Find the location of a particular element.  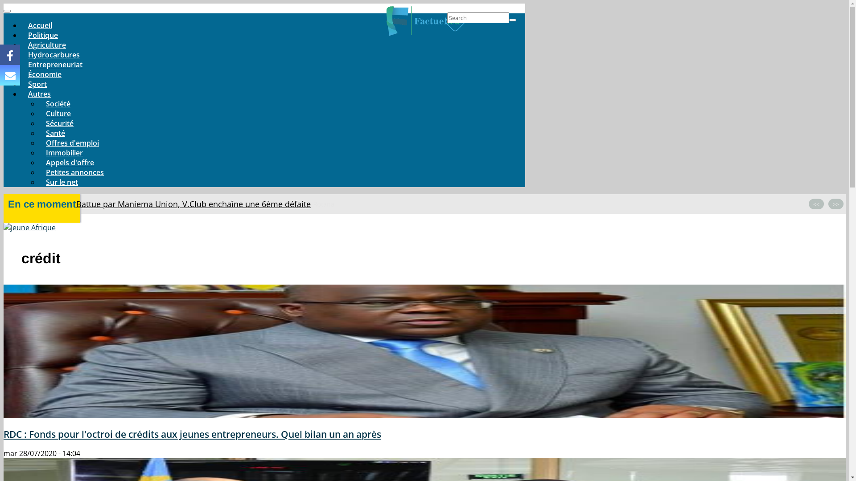

Sur le net is located at coordinates (62, 182).